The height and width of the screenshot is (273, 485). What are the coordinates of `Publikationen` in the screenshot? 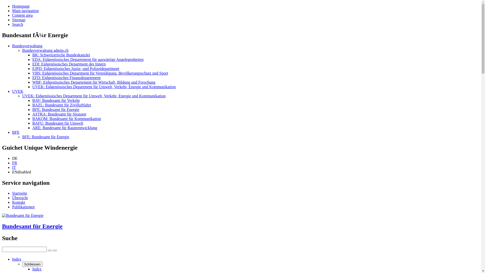 It's located at (23, 207).